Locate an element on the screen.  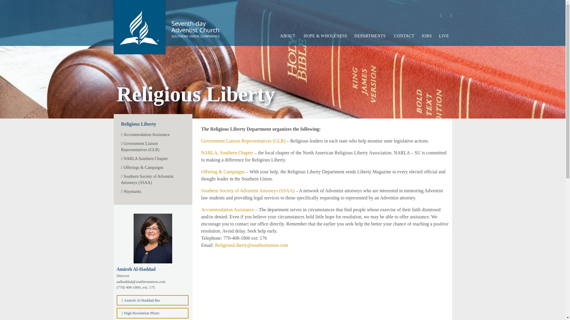
High Resolution Photo is located at coordinates (152, 313).